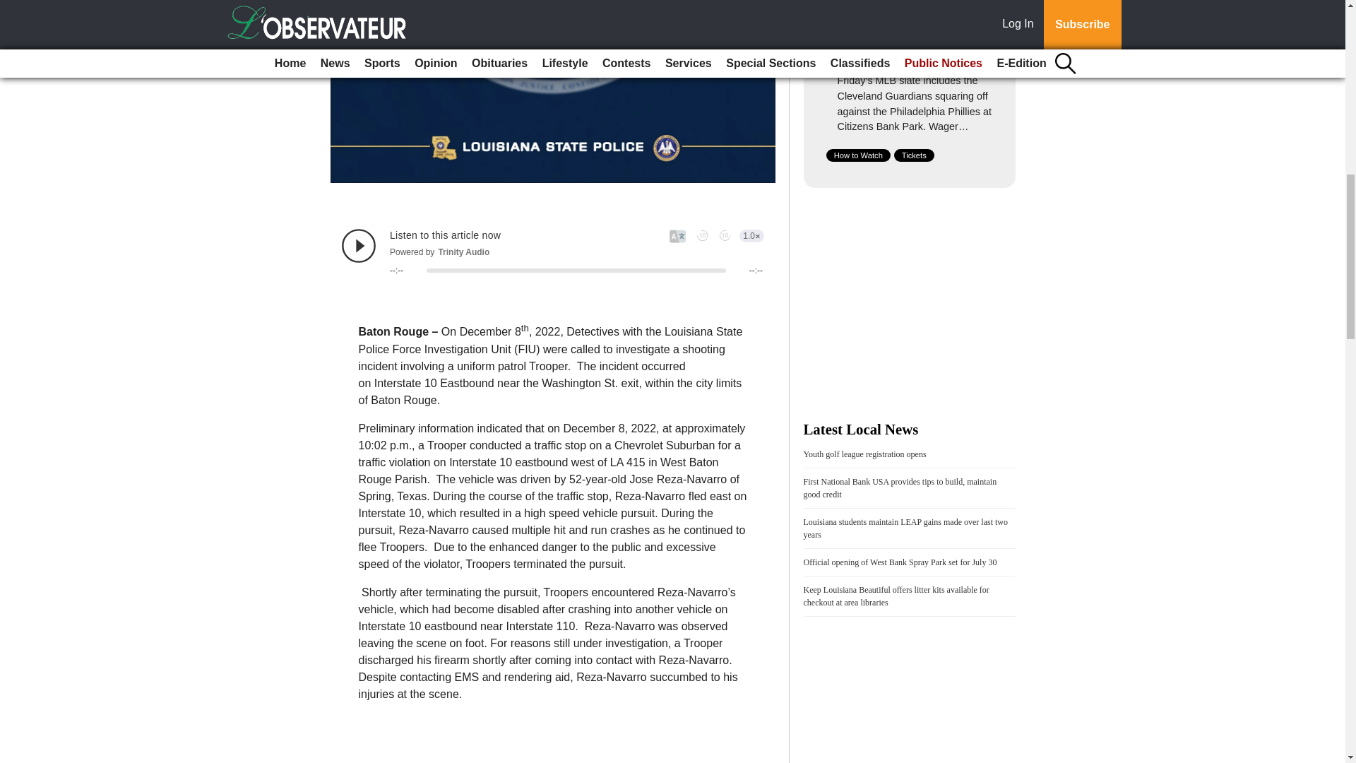 The image size is (1356, 763). Describe the element at coordinates (864, 454) in the screenshot. I see `Youth golf league registration opens` at that location.